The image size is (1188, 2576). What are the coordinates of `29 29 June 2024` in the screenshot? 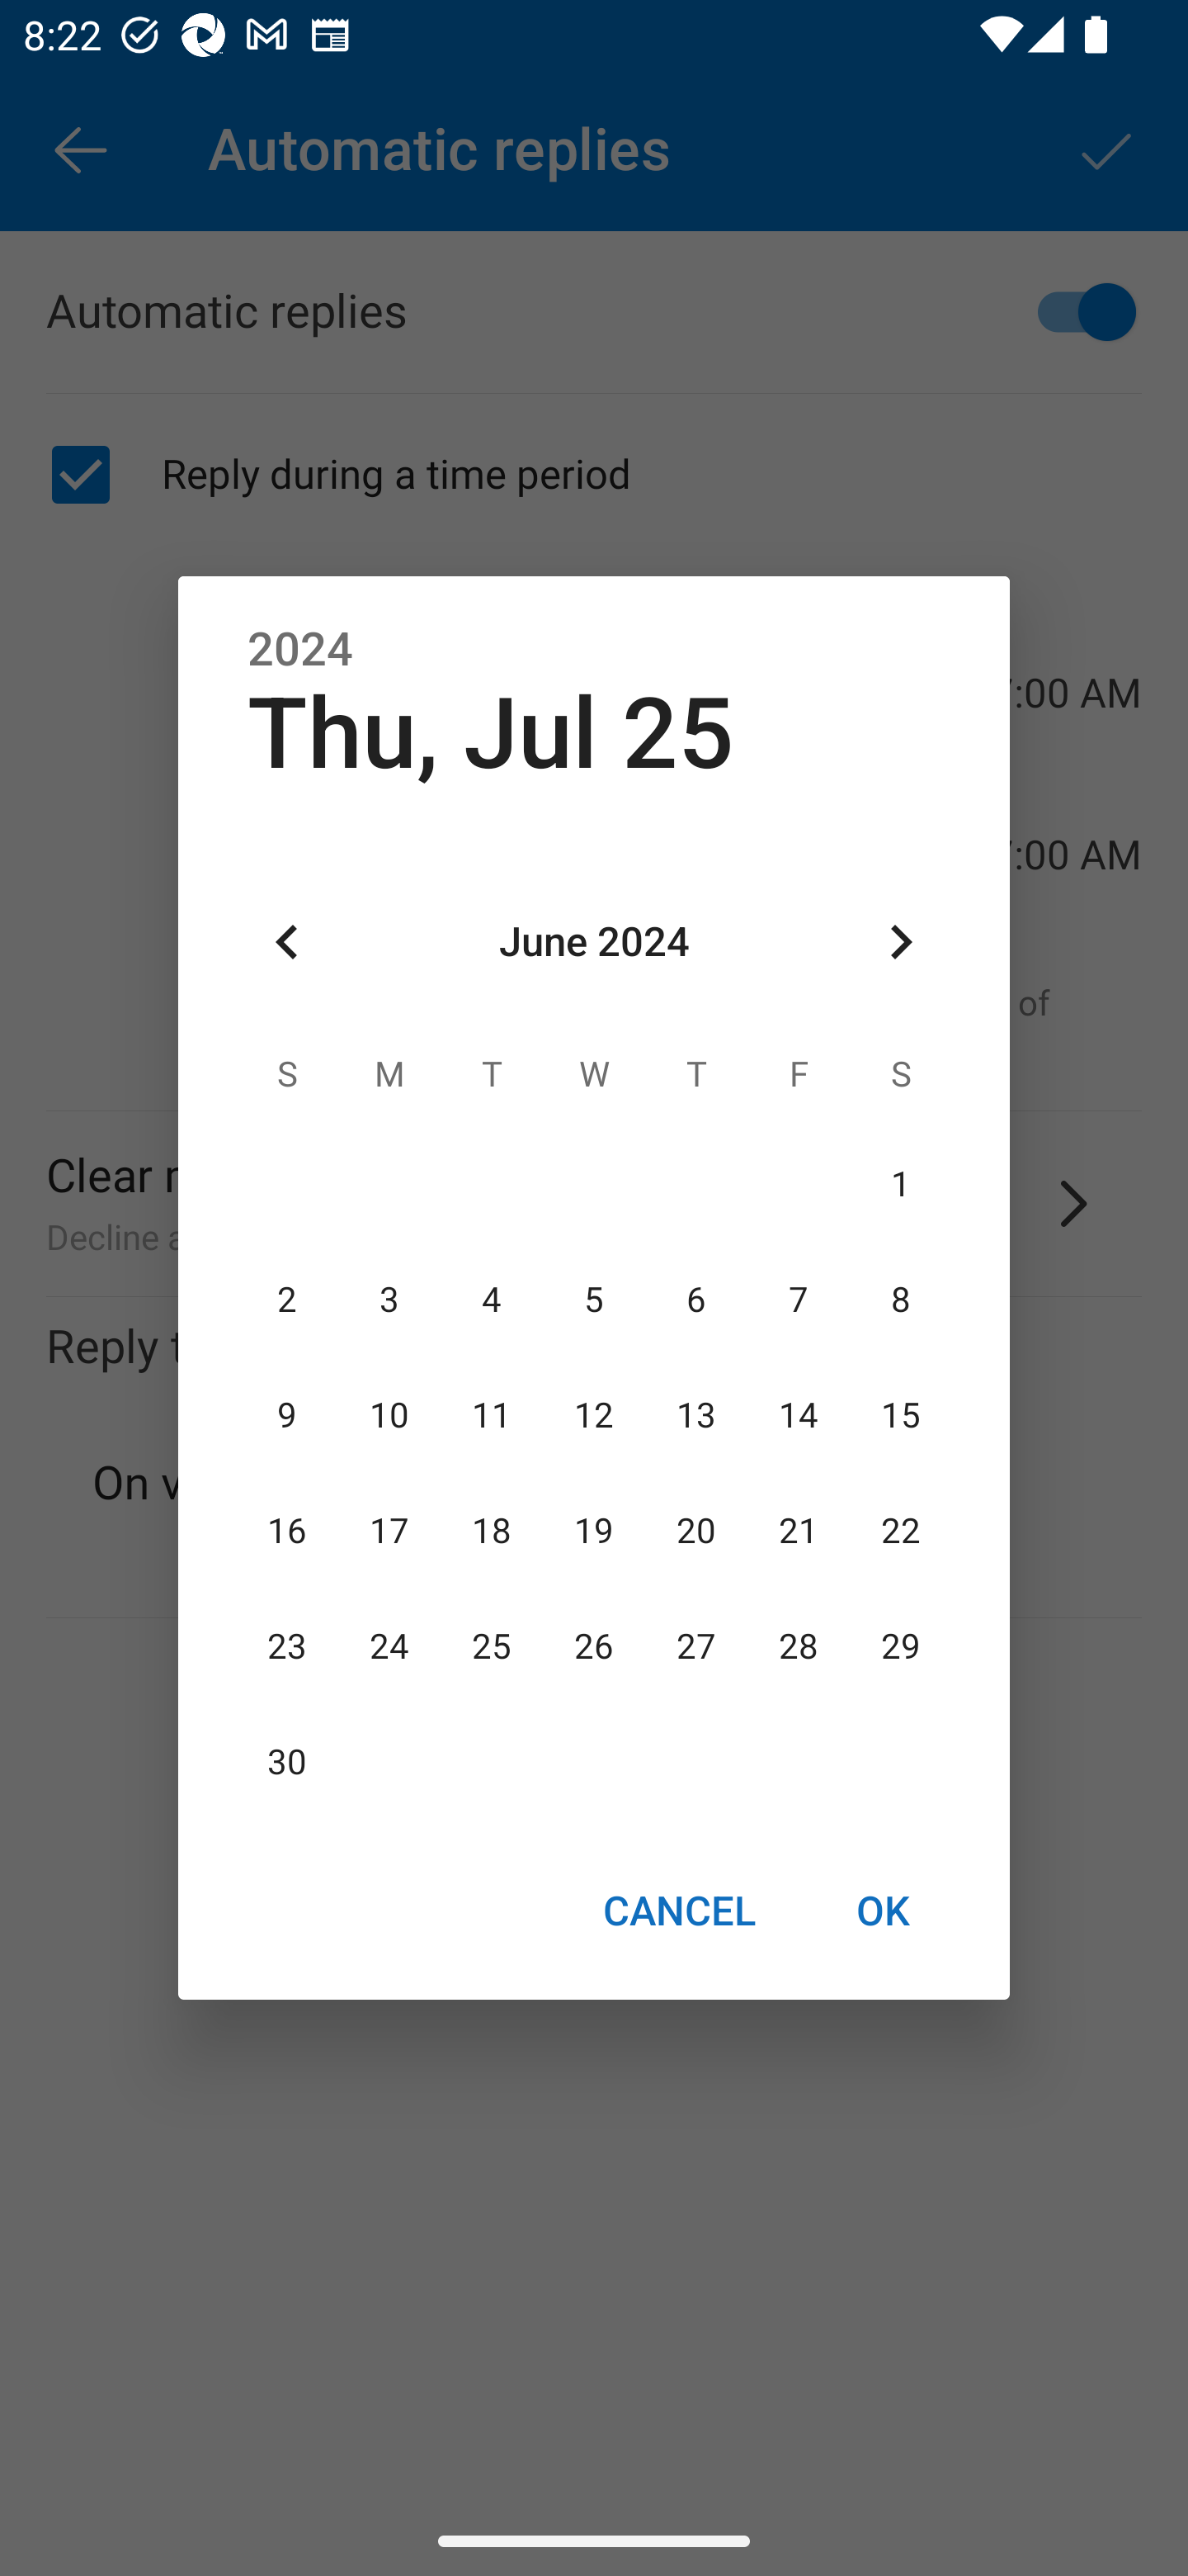 It's located at (900, 1647).